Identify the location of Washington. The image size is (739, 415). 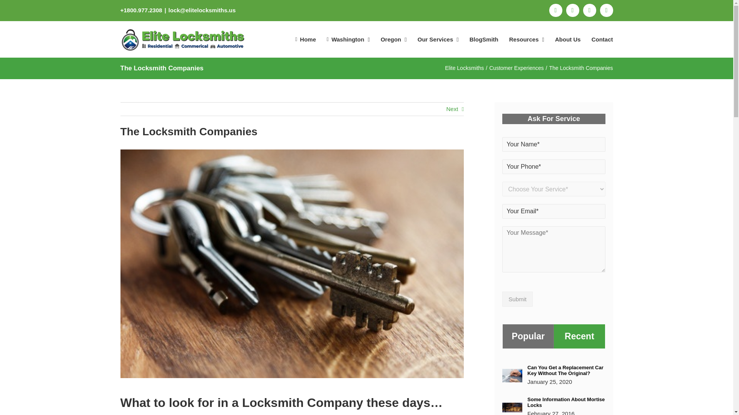
(348, 39).